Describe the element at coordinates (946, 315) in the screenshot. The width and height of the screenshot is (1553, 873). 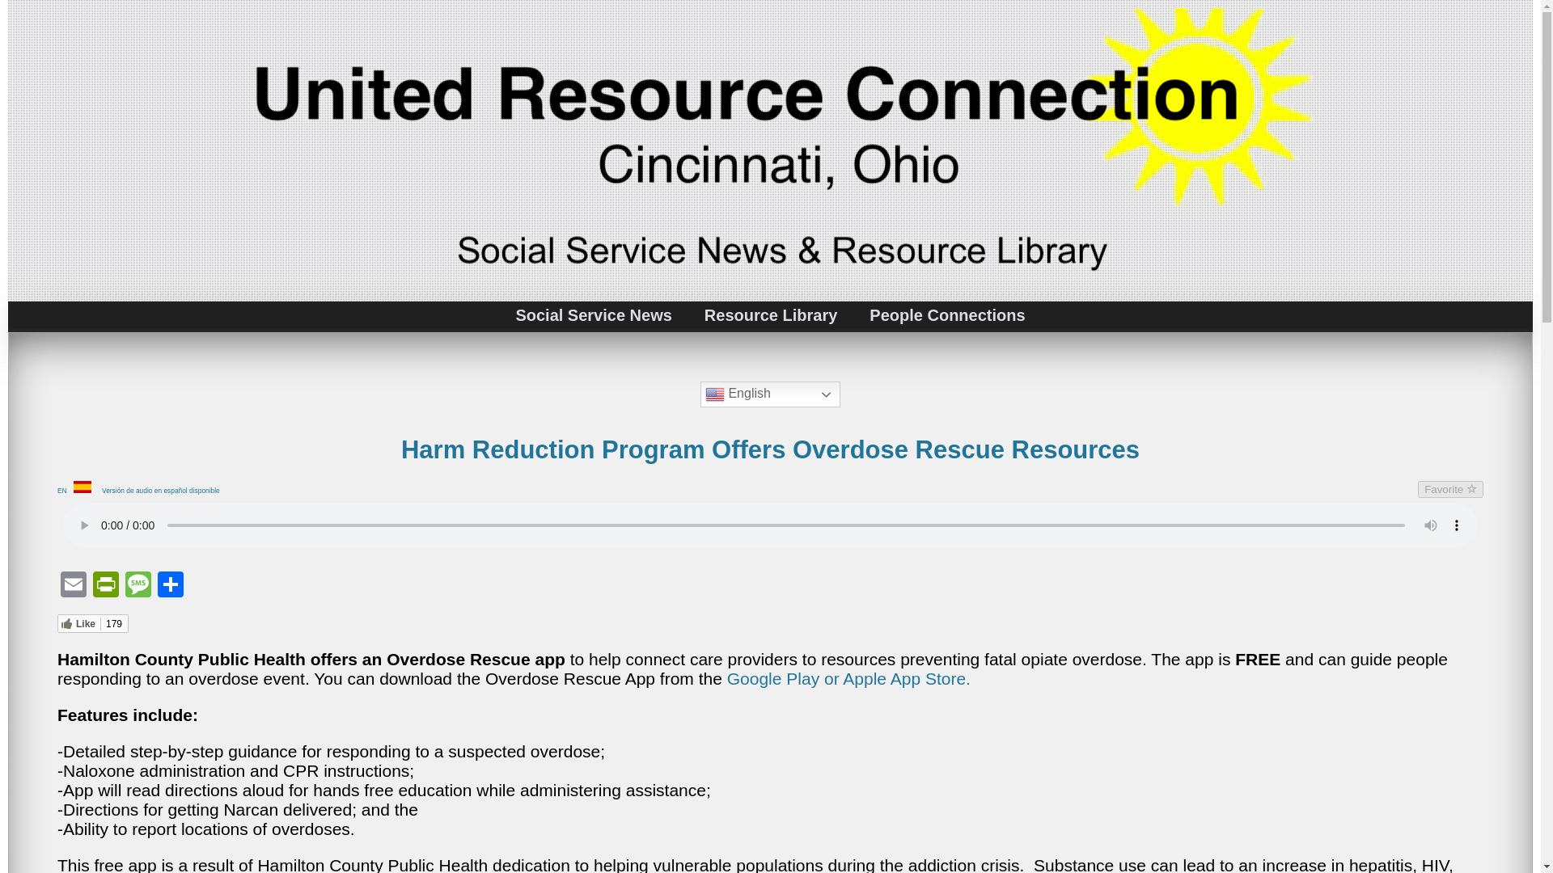
I see `People Connections` at that location.